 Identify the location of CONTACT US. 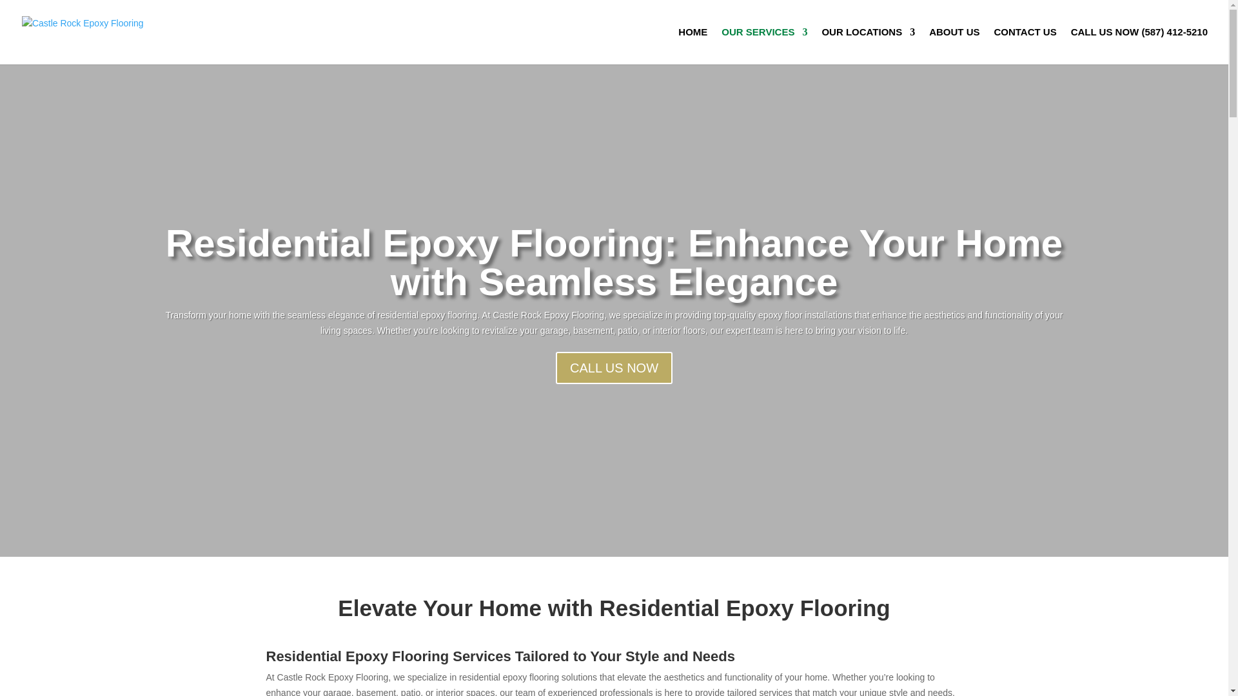
(1025, 46).